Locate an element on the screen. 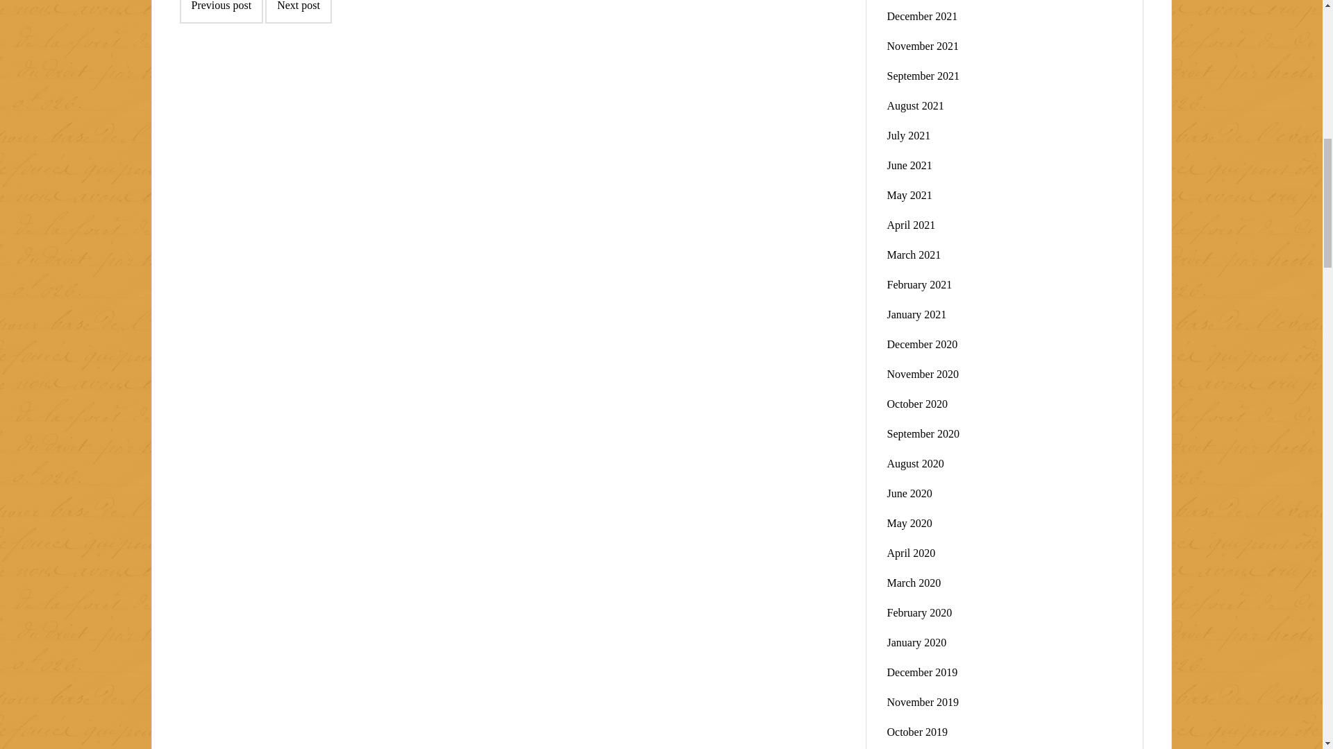 The height and width of the screenshot is (749, 1333). November 2020 is located at coordinates (923, 374).